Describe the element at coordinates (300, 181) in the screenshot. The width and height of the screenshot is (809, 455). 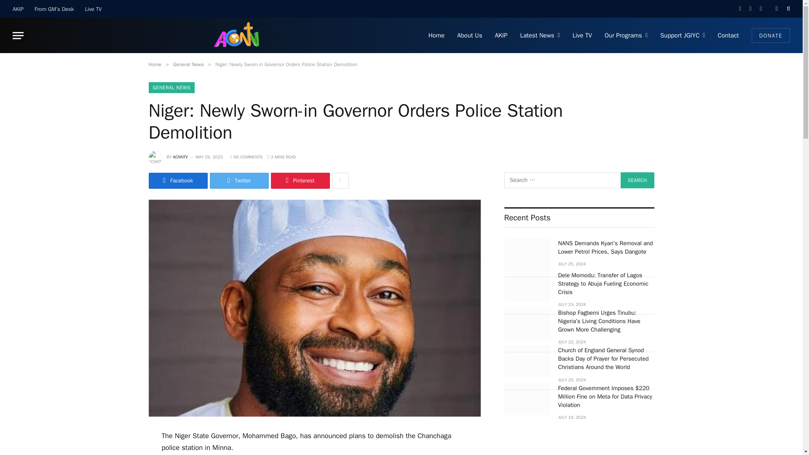
I see `Share on Pinterest` at that location.